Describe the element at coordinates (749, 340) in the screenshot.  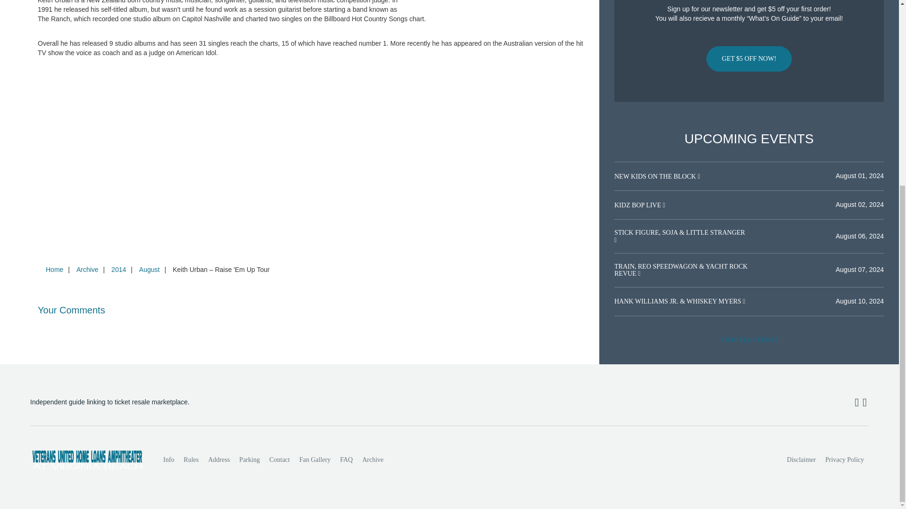
I see `VIEW ALL EVENTS` at that location.